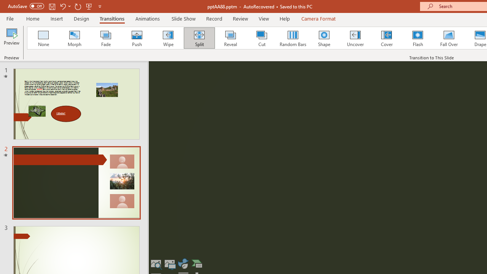 This screenshot has height=274, width=487. I want to click on Cover, so click(387, 38).